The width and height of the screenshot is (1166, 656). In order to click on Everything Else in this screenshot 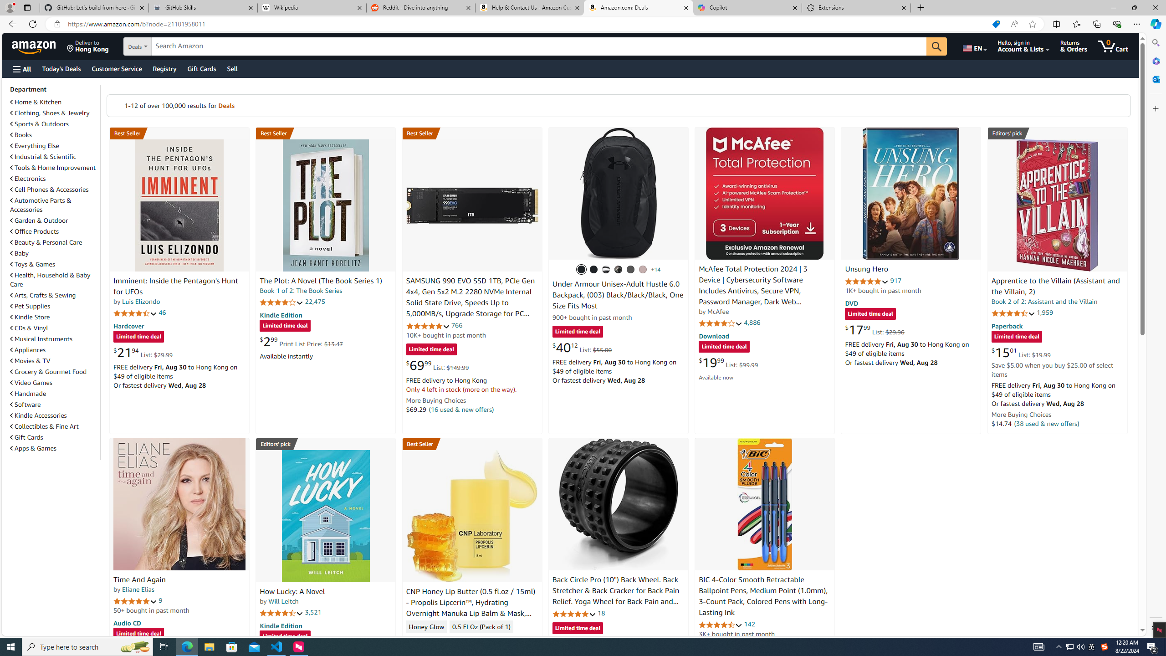, I will do `click(54, 145)`.